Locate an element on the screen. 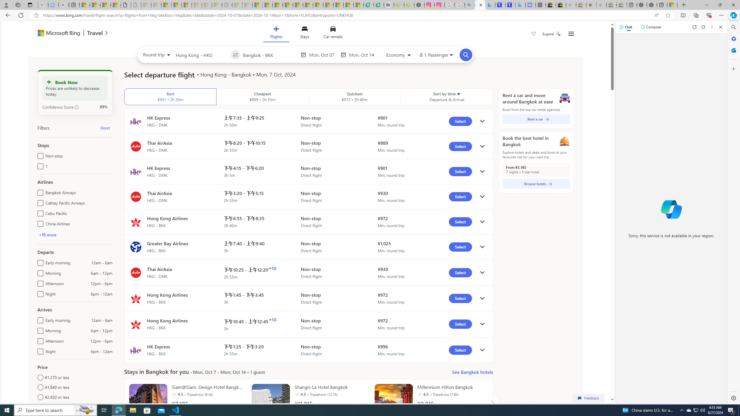 The width and height of the screenshot is (740, 416). Microsoft Bing Travel - Shangri-La Hotel Bangkok is located at coordinates (520, 5).